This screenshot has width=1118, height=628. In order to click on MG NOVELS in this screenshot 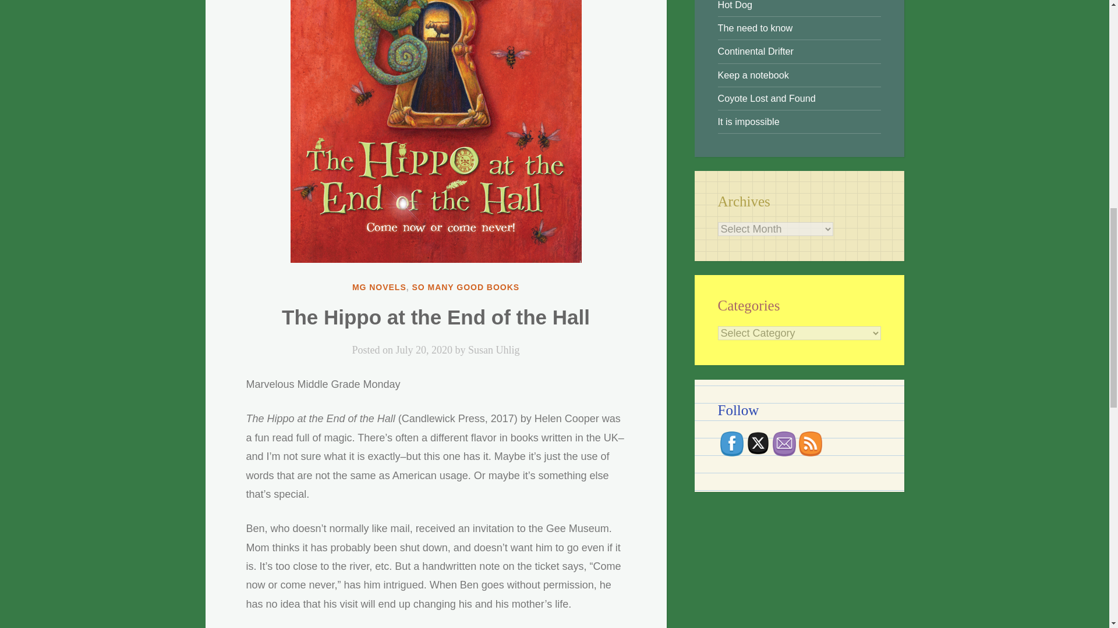, I will do `click(379, 287)`.